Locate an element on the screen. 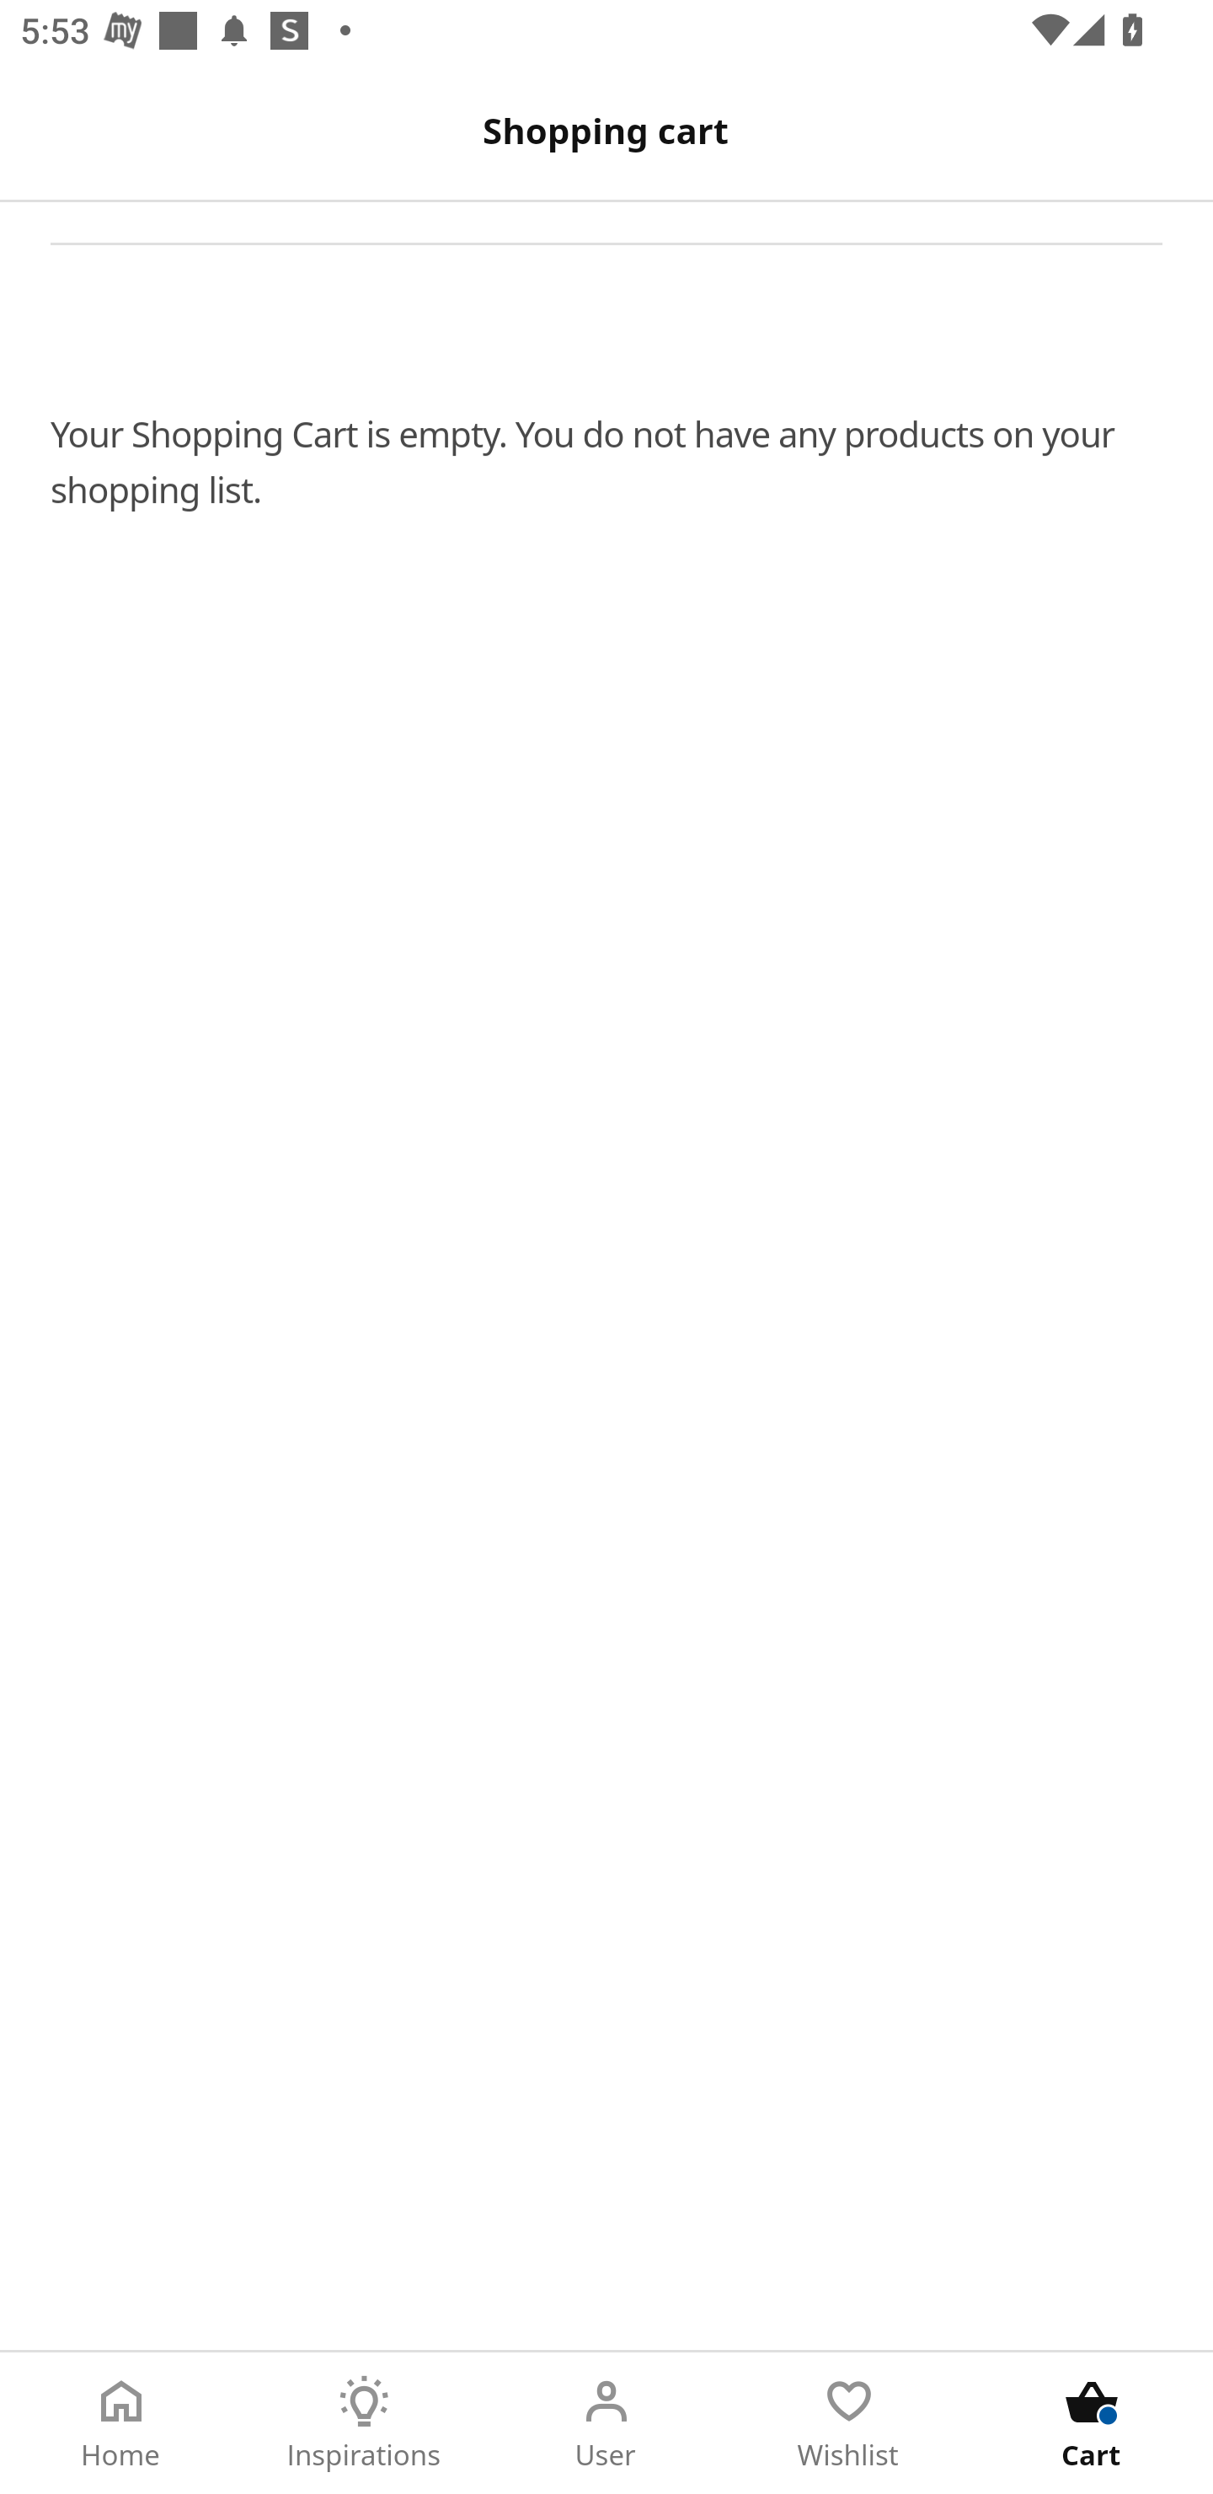 The height and width of the screenshot is (2494, 1213). Home
Tab 1 of 5 is located at coordinates (121, 2423).